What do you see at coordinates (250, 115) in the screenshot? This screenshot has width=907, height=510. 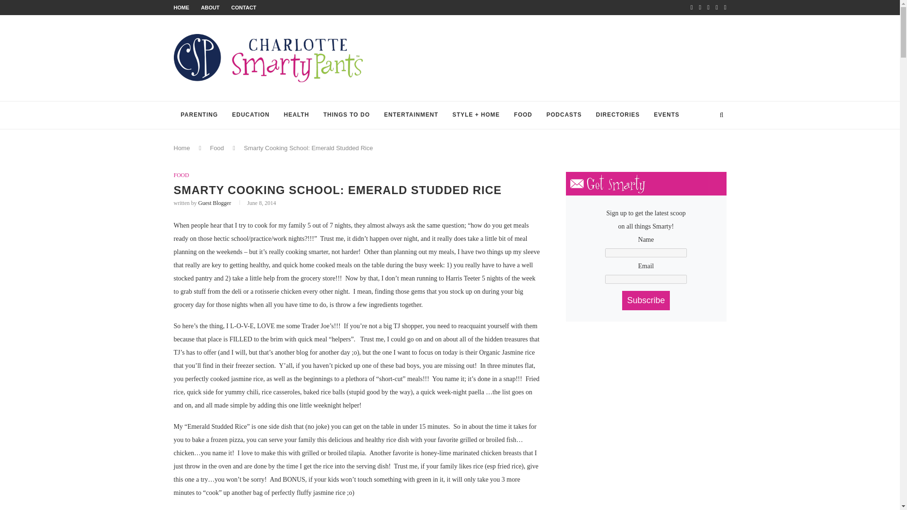 I see `EDUCATION` at bounding box center [250, 115].